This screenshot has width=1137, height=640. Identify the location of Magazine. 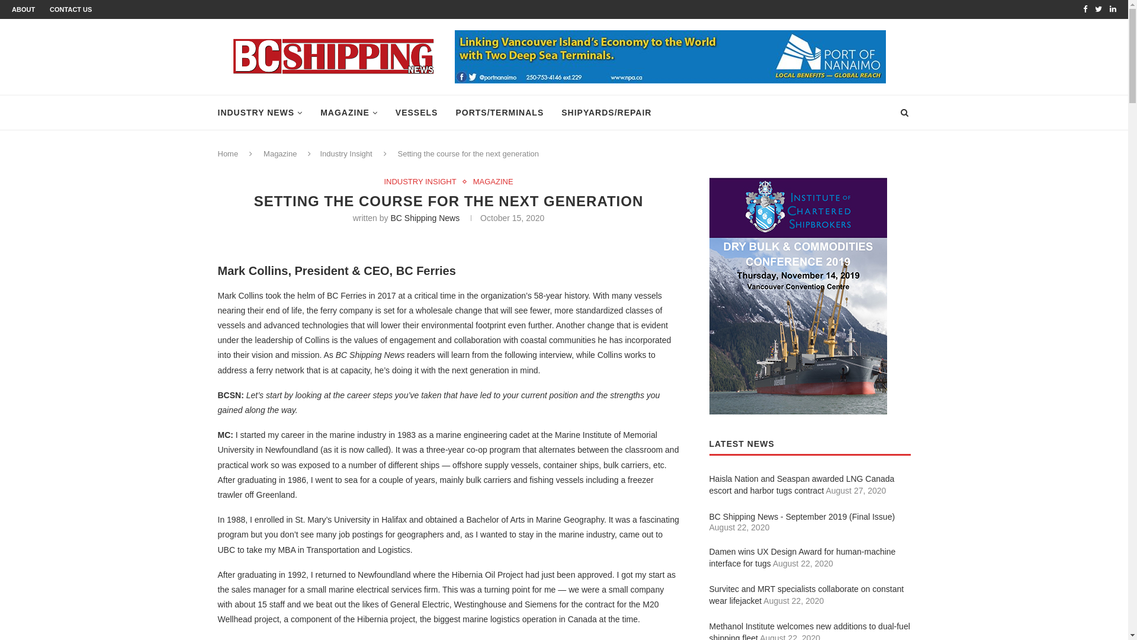
(280, 154).